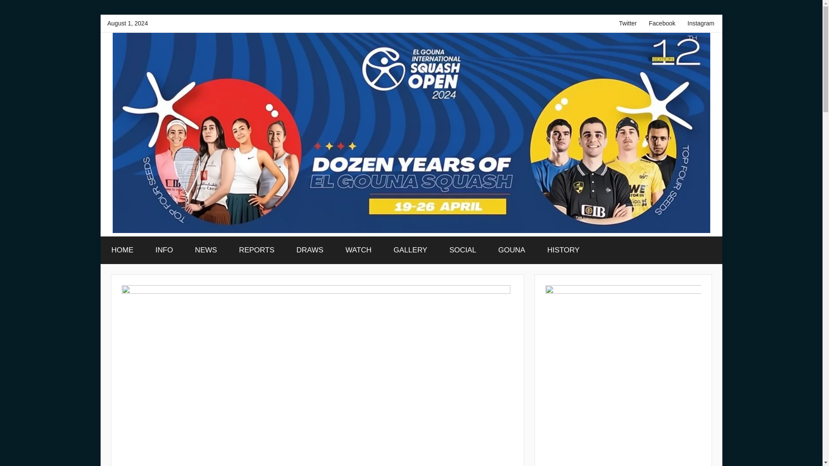  Describe the element at coordinates (310, 250) in the screenshot. I see `DRAWS` at that location.